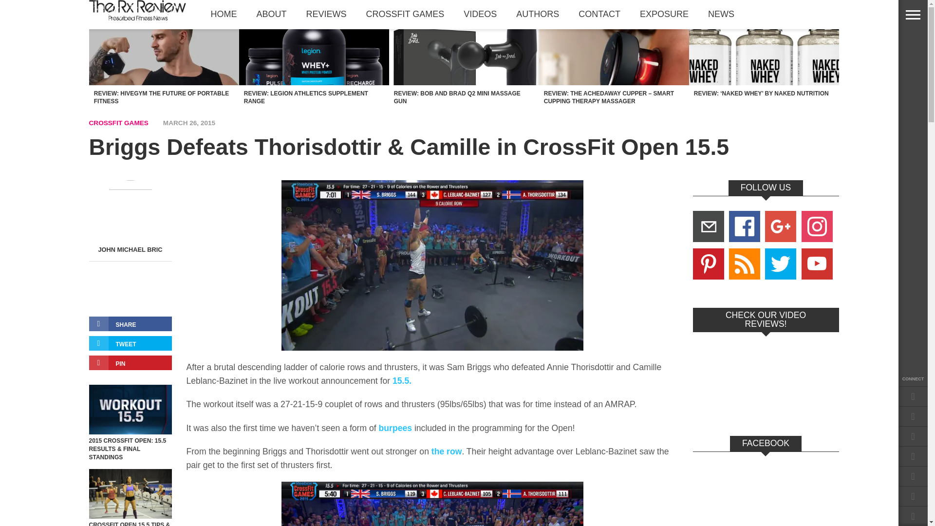 The width and height of the screenshot is (935, 526). I want to click on HOME, so click(224, 14).